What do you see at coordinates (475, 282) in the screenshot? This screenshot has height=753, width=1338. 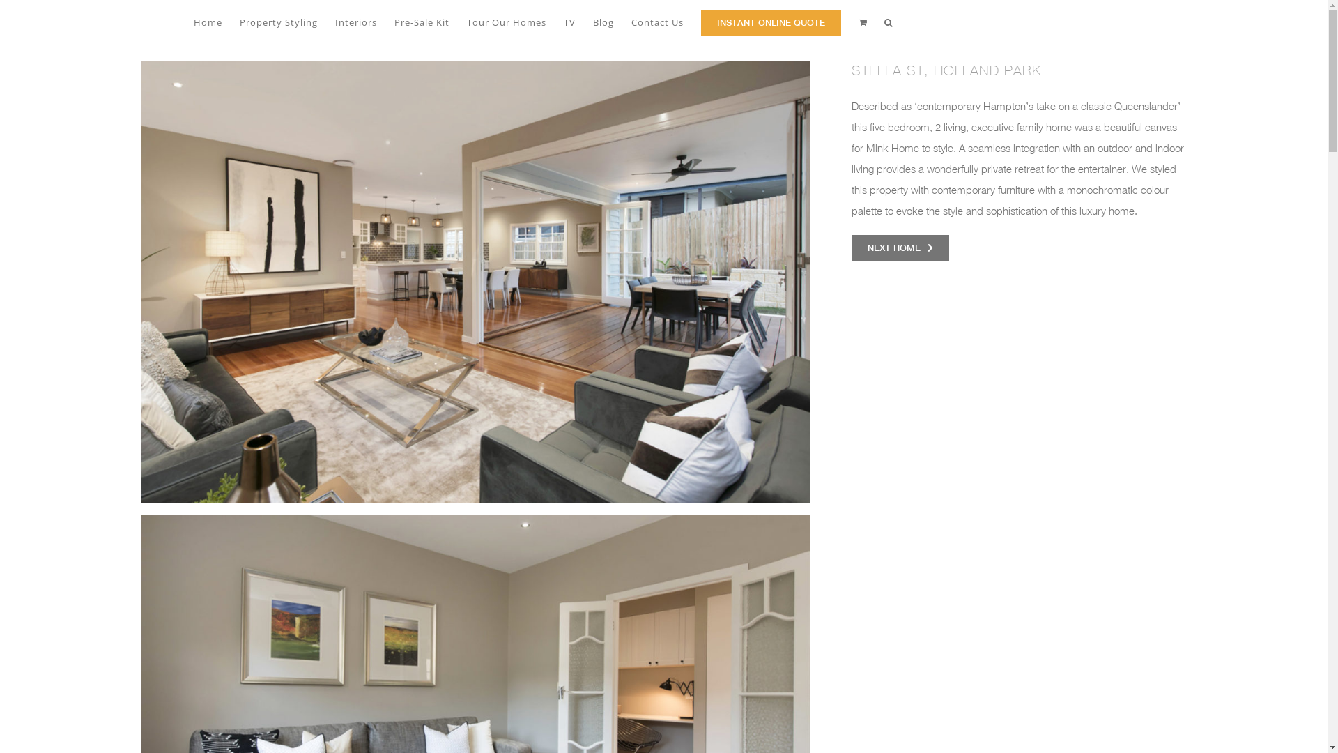 I see `REA Living and Dining` at bounding box center [475, 282].